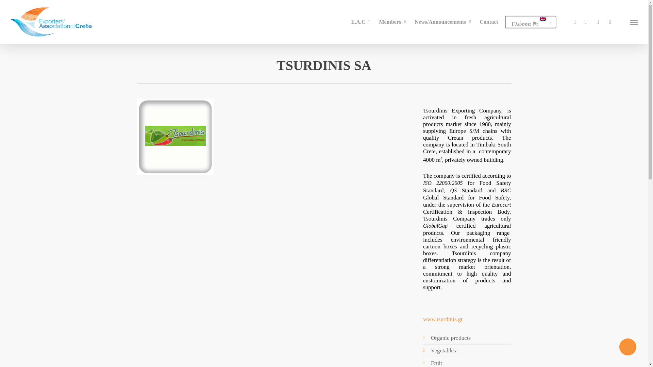 The height and width of the screenshot is (367, 653). Describe the element at coordinates (393, 22) in the screenshot. I see `Members` at that location.